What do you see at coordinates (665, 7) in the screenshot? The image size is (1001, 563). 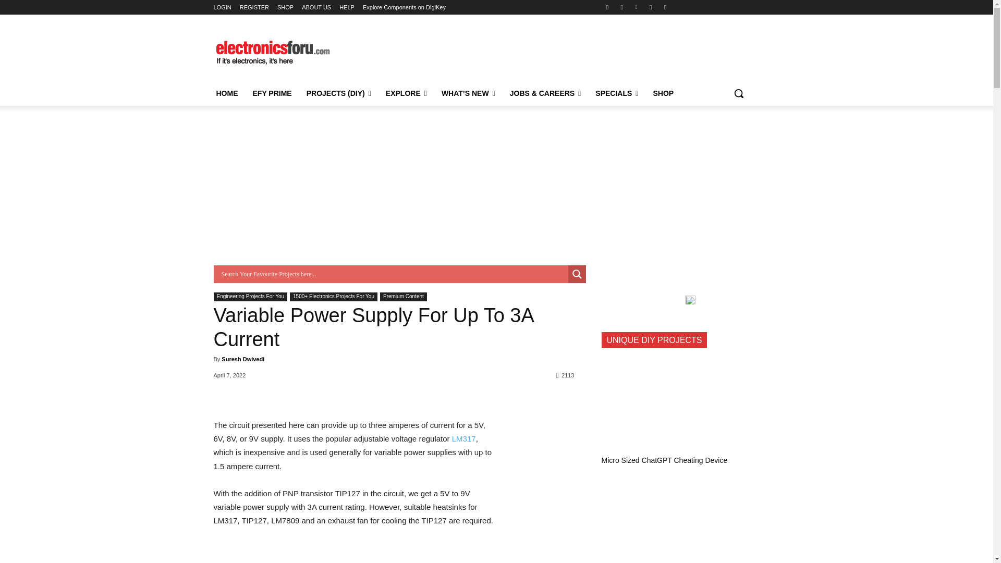 I see `Youtube` at bounding box center [665, 7].